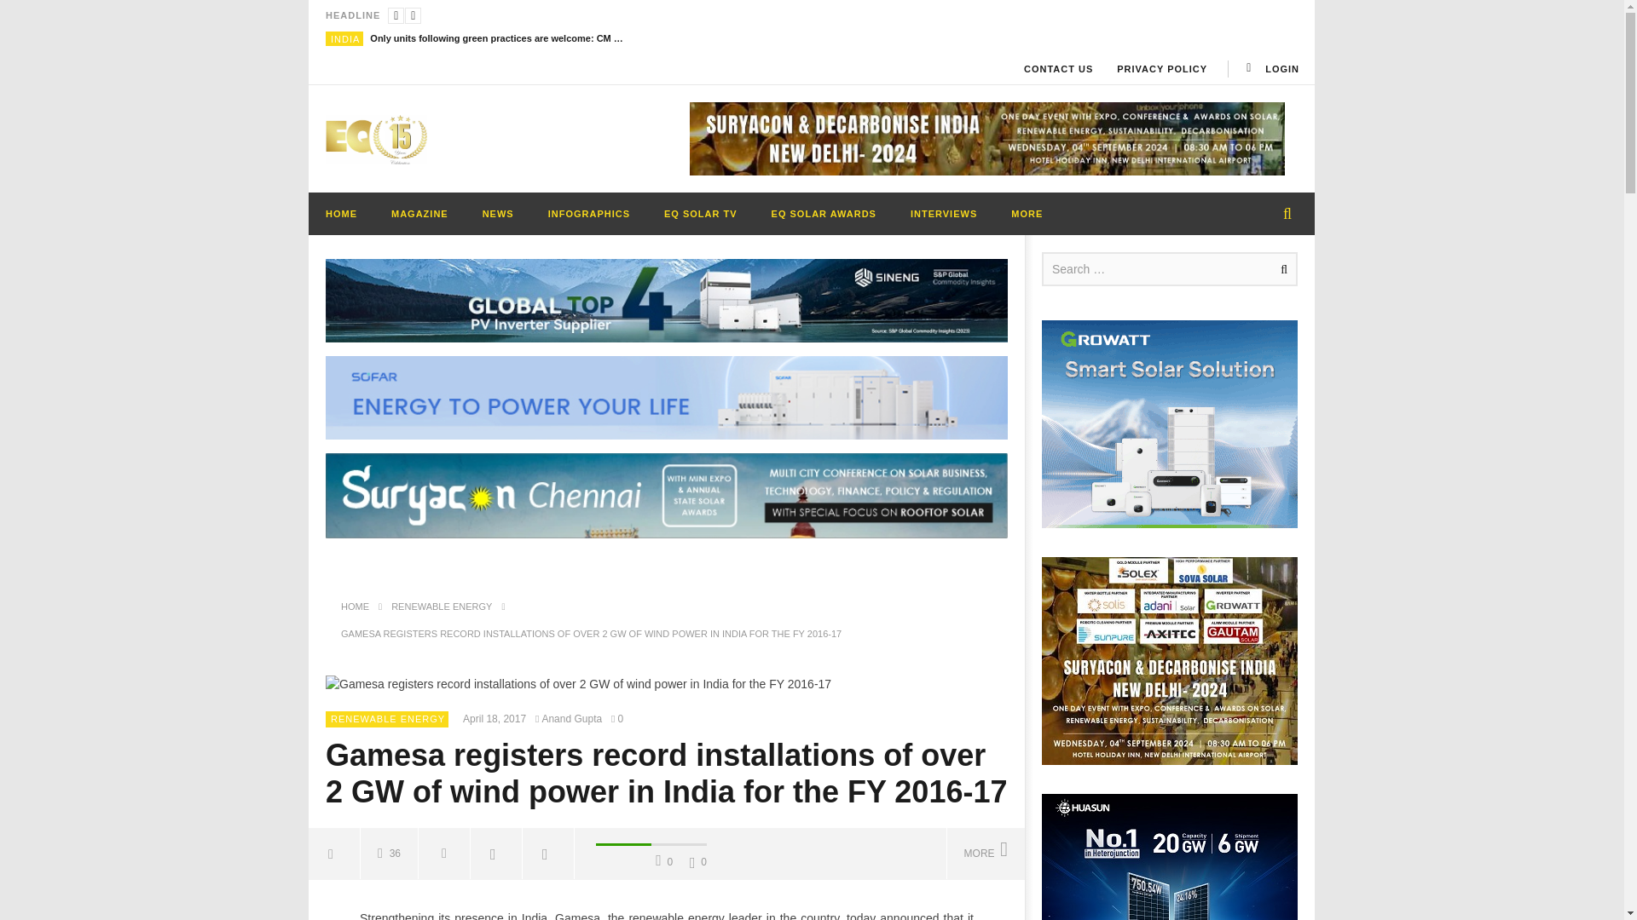 The width and height of the screenshot is (1637, 920). Describe the element at coordinates (445, 854) in the screenshot. I see `REPORT THIS` at that location.